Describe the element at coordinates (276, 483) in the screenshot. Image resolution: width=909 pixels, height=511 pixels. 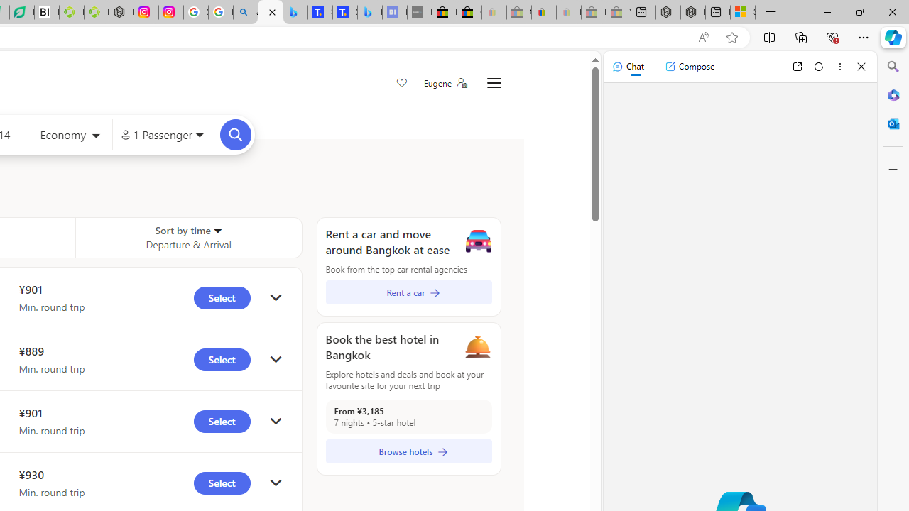
I see `click to get details` at that location.